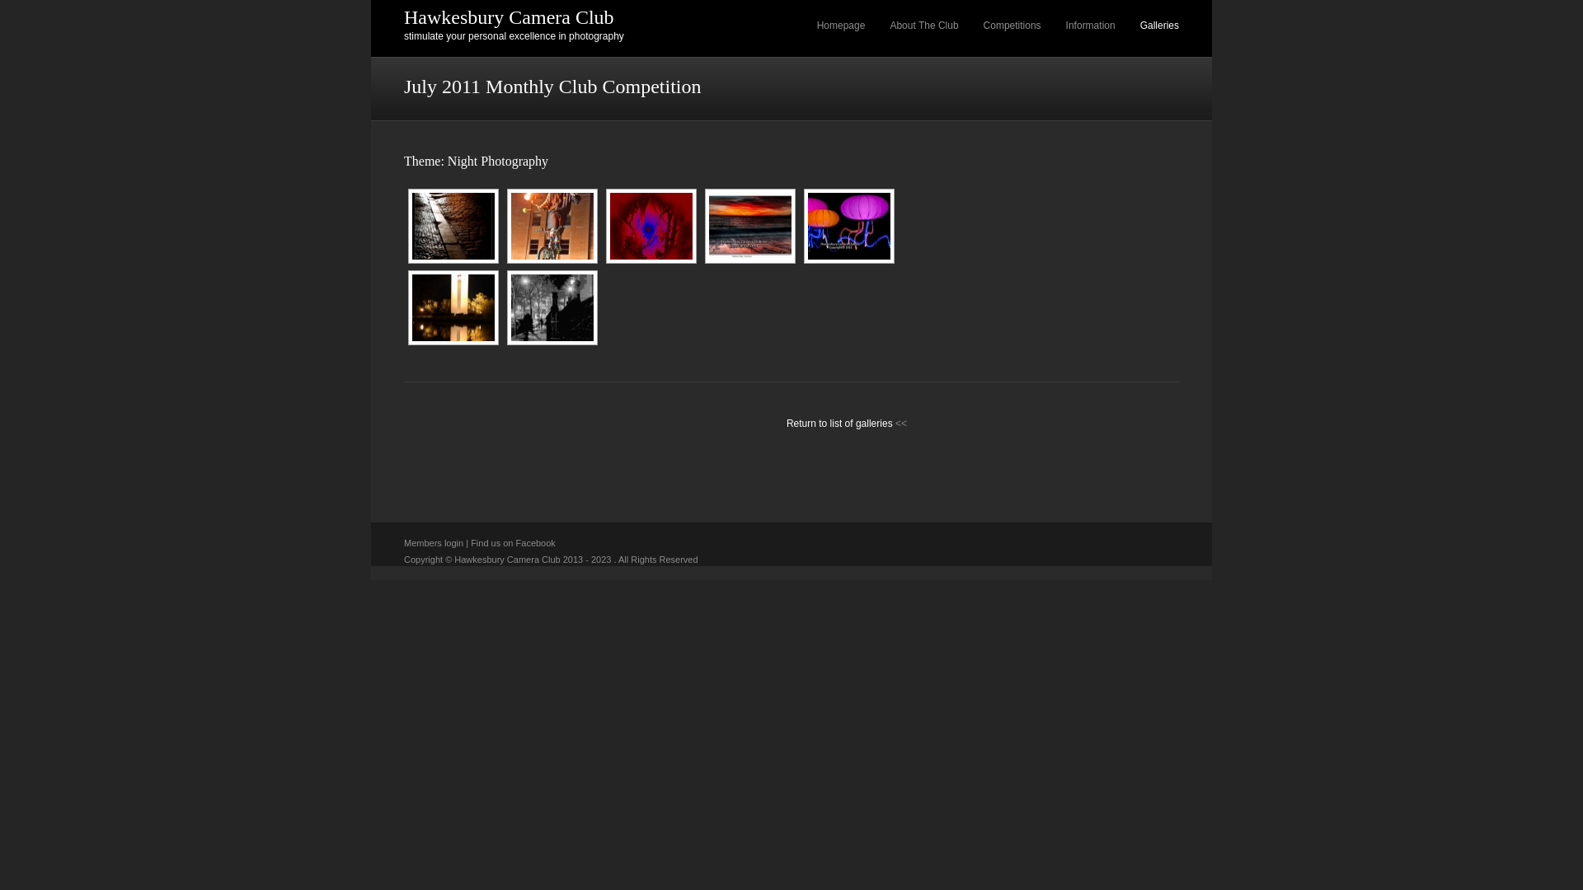  What do you see at coordinates (552, 308) in the screenshot?
I see `Nightlife - Kerry Harris` at bounding box center [552, 308].